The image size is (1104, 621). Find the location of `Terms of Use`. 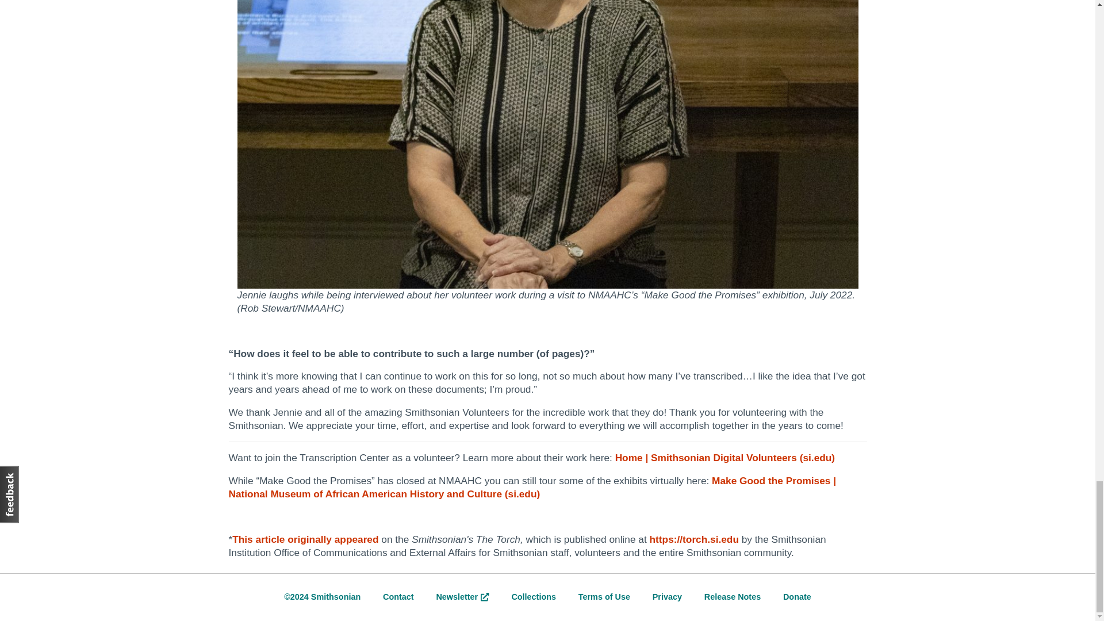

Terms of Use is located at coordinates (604, 597).